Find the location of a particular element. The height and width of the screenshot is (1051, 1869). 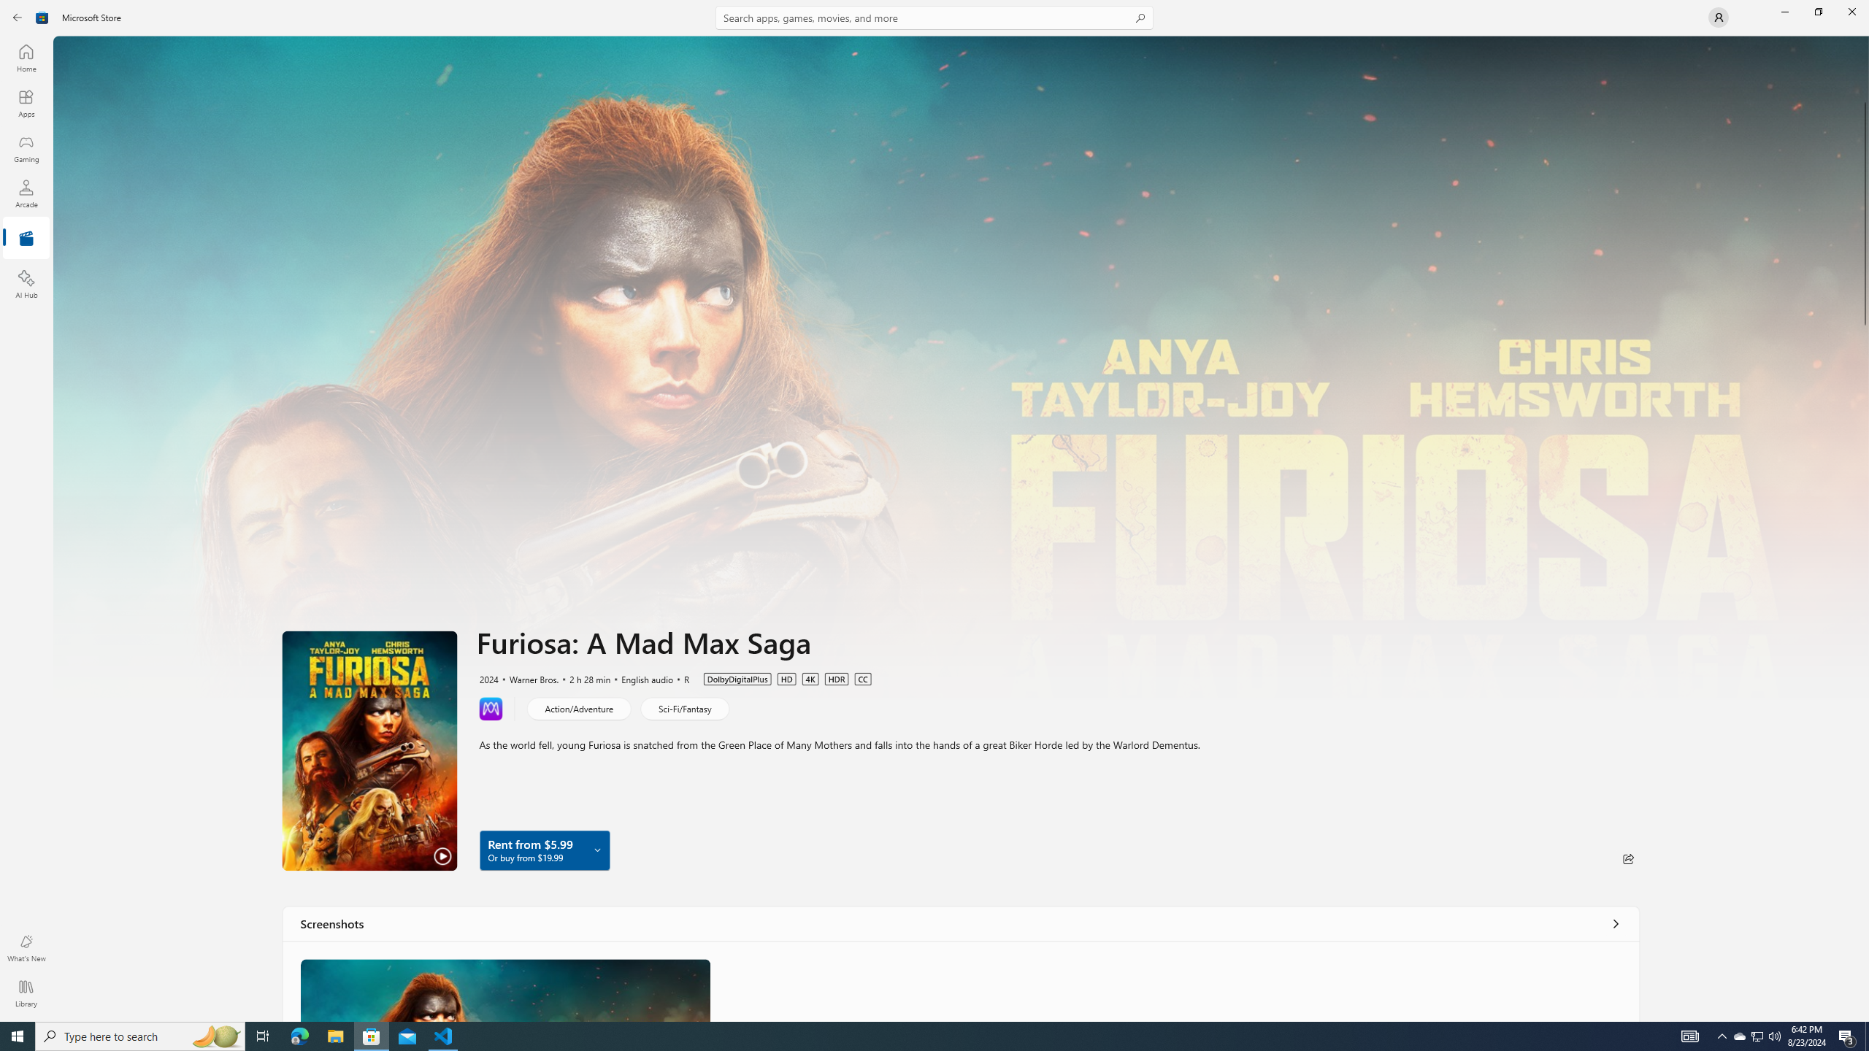

Vertical is located at coordinates (1865, 528).